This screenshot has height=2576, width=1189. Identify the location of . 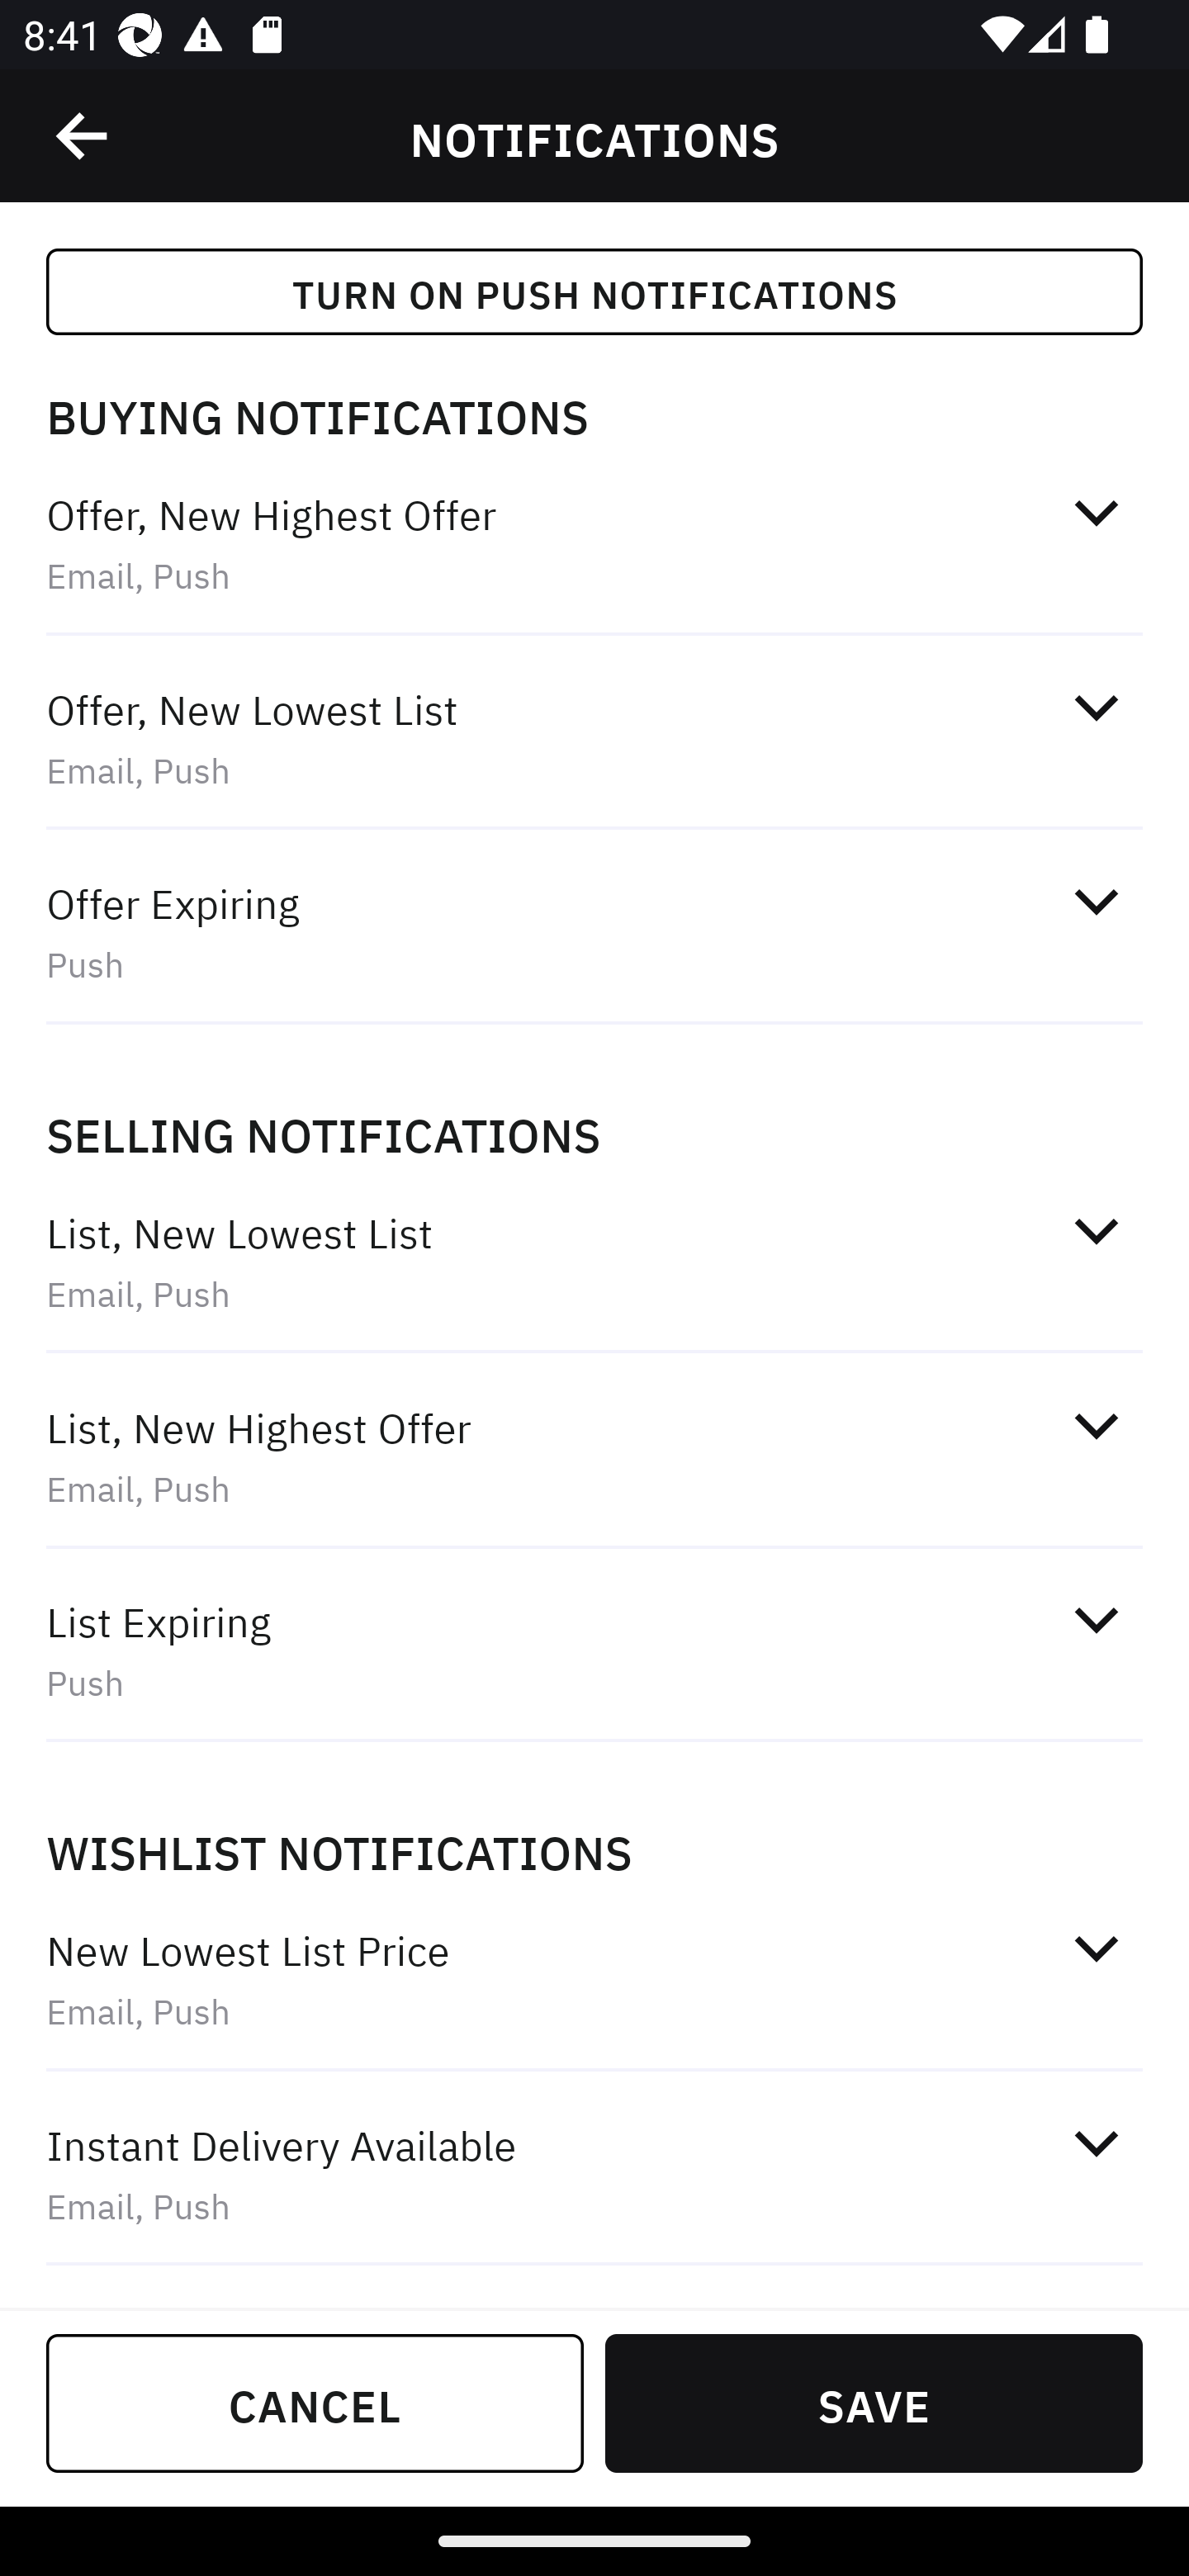
(1096, 1618).